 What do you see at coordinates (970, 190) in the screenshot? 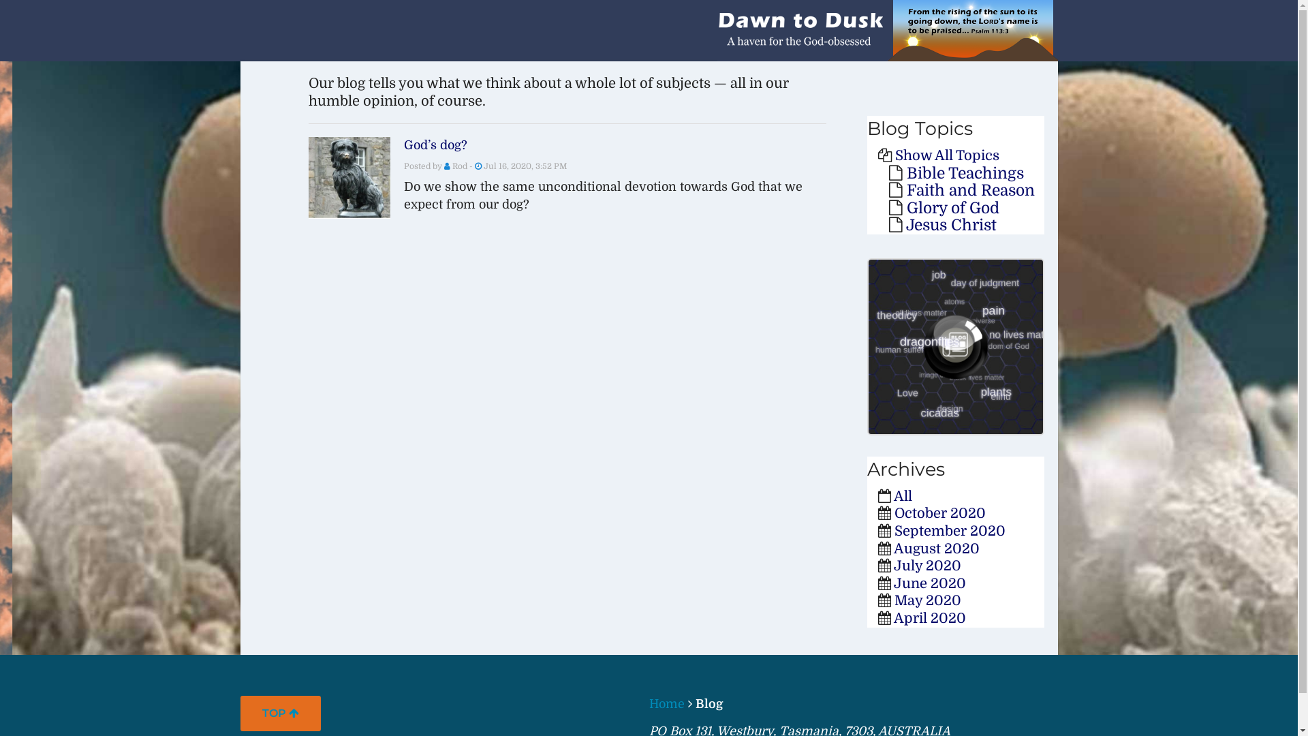
I see `Faith and Reason` at bounding box center [970, 190].